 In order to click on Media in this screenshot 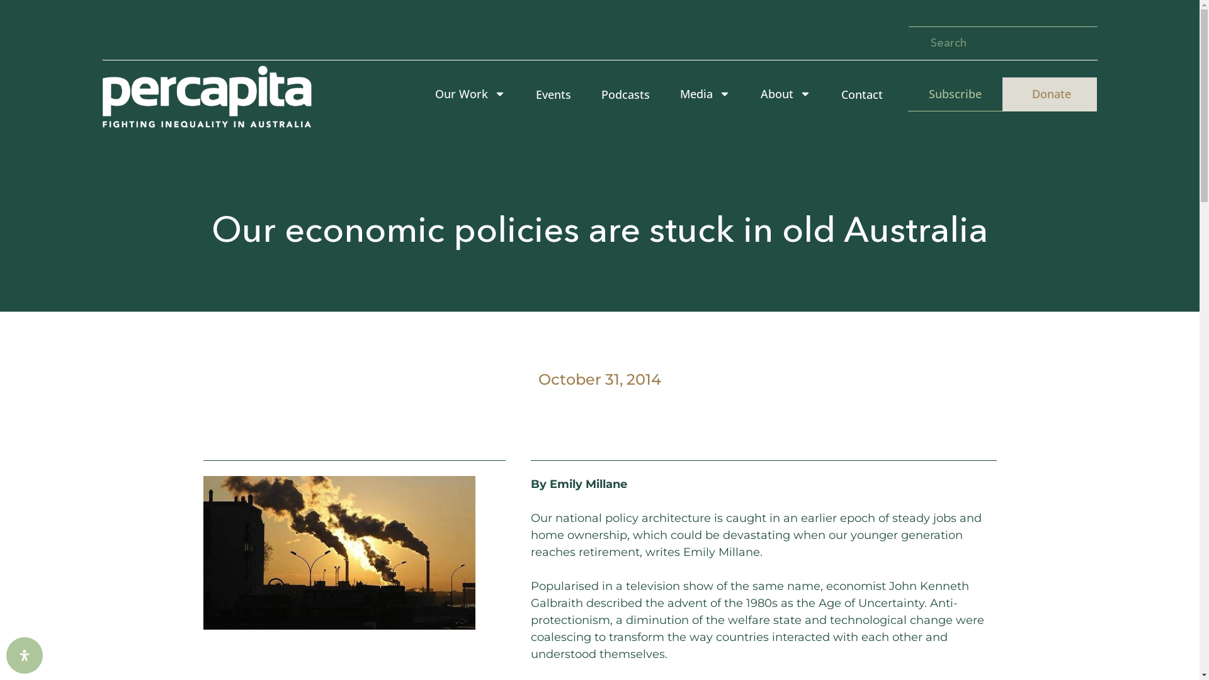, I will do `click(705, 94)`.